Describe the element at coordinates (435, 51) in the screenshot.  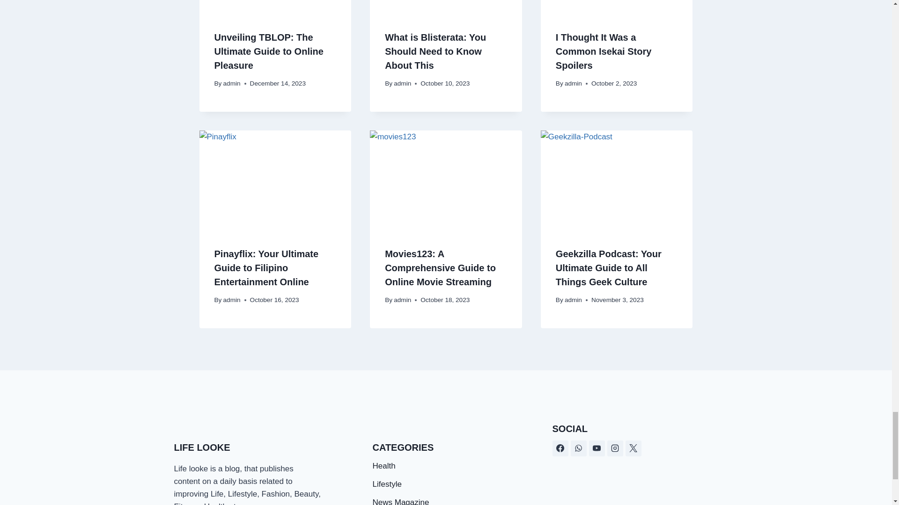
I see `What is Blisterata: You Should Need to Know About This` at that location.